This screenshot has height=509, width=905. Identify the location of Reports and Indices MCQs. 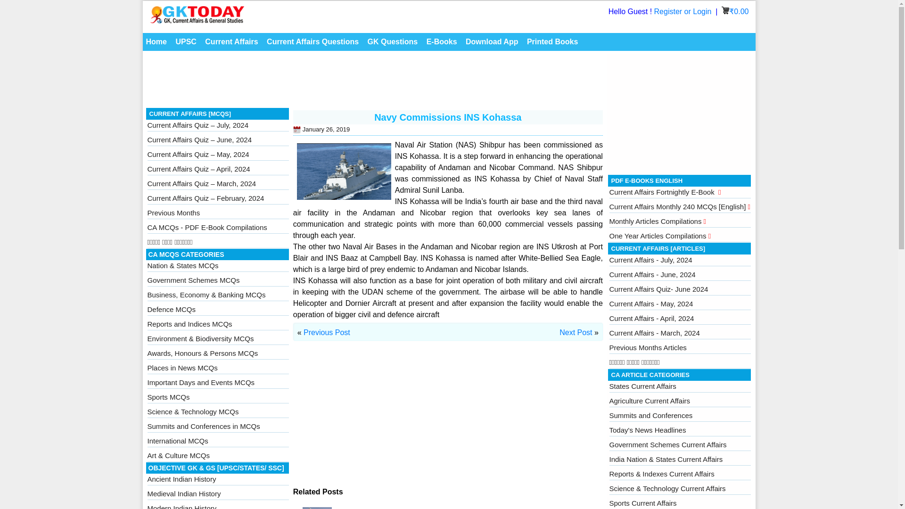
(189, 324).